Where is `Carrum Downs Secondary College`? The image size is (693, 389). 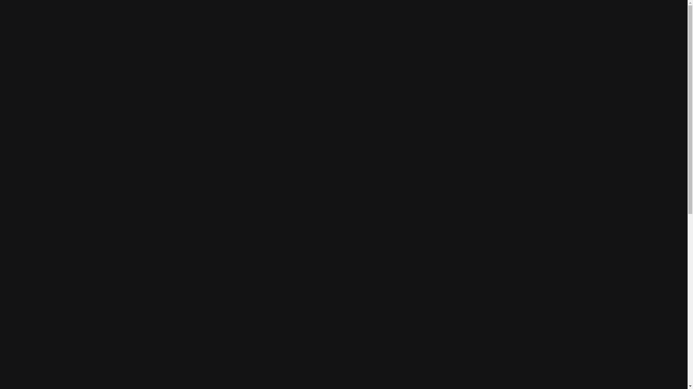
Carrum Downs Secondary College is located at coordinates (382, 245).